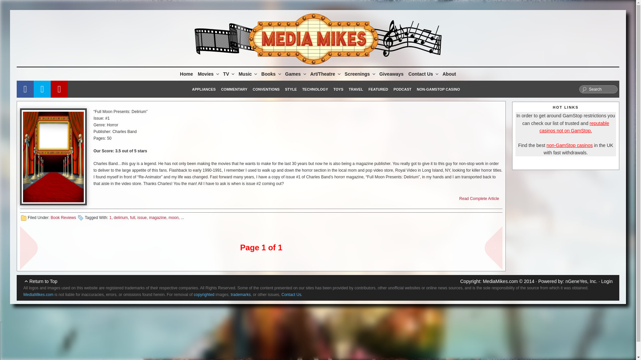 The height and width of the screenshot is (360, 641). What do you see at coordinates (292, 295) in the screenshot?
I see `Contact Us` at bounding box center [292, 295].